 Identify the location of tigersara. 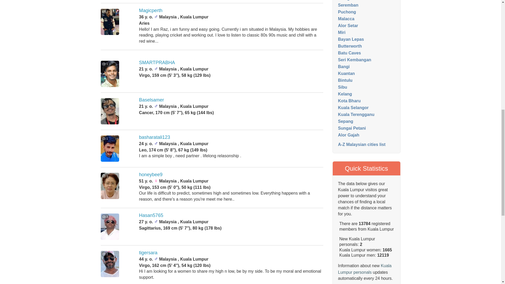
(148, 252).